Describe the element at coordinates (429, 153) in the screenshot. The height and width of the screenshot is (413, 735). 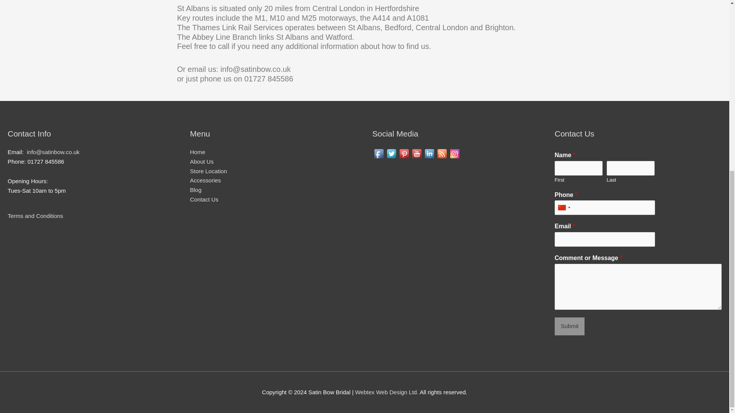
I see `Visit Us On Linkedin` at that location.